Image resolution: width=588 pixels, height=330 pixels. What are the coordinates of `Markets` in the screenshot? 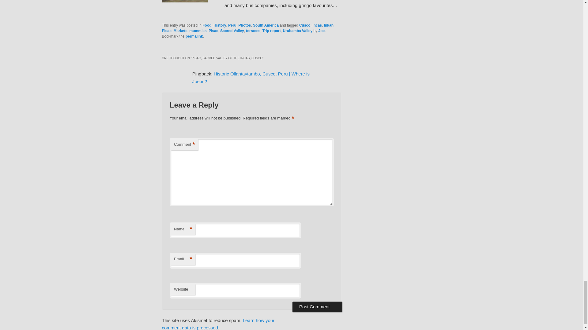 It's located at (180, 31).